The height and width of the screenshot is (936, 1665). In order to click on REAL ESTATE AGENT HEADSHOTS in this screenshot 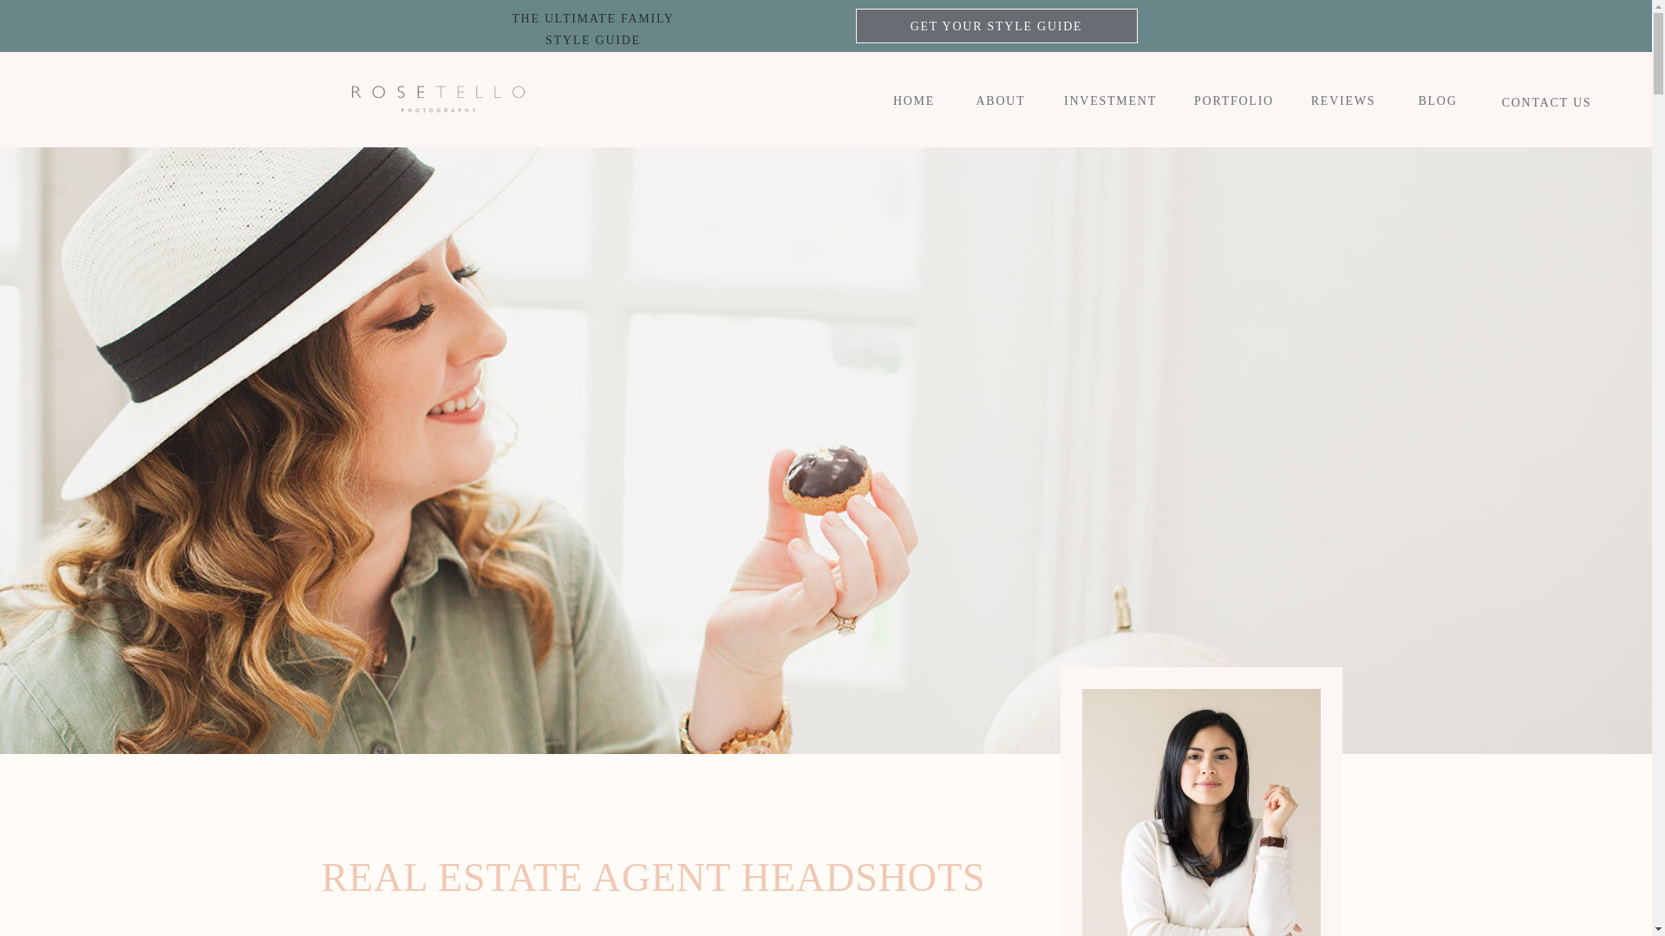, I will do `click(914, 100)`.